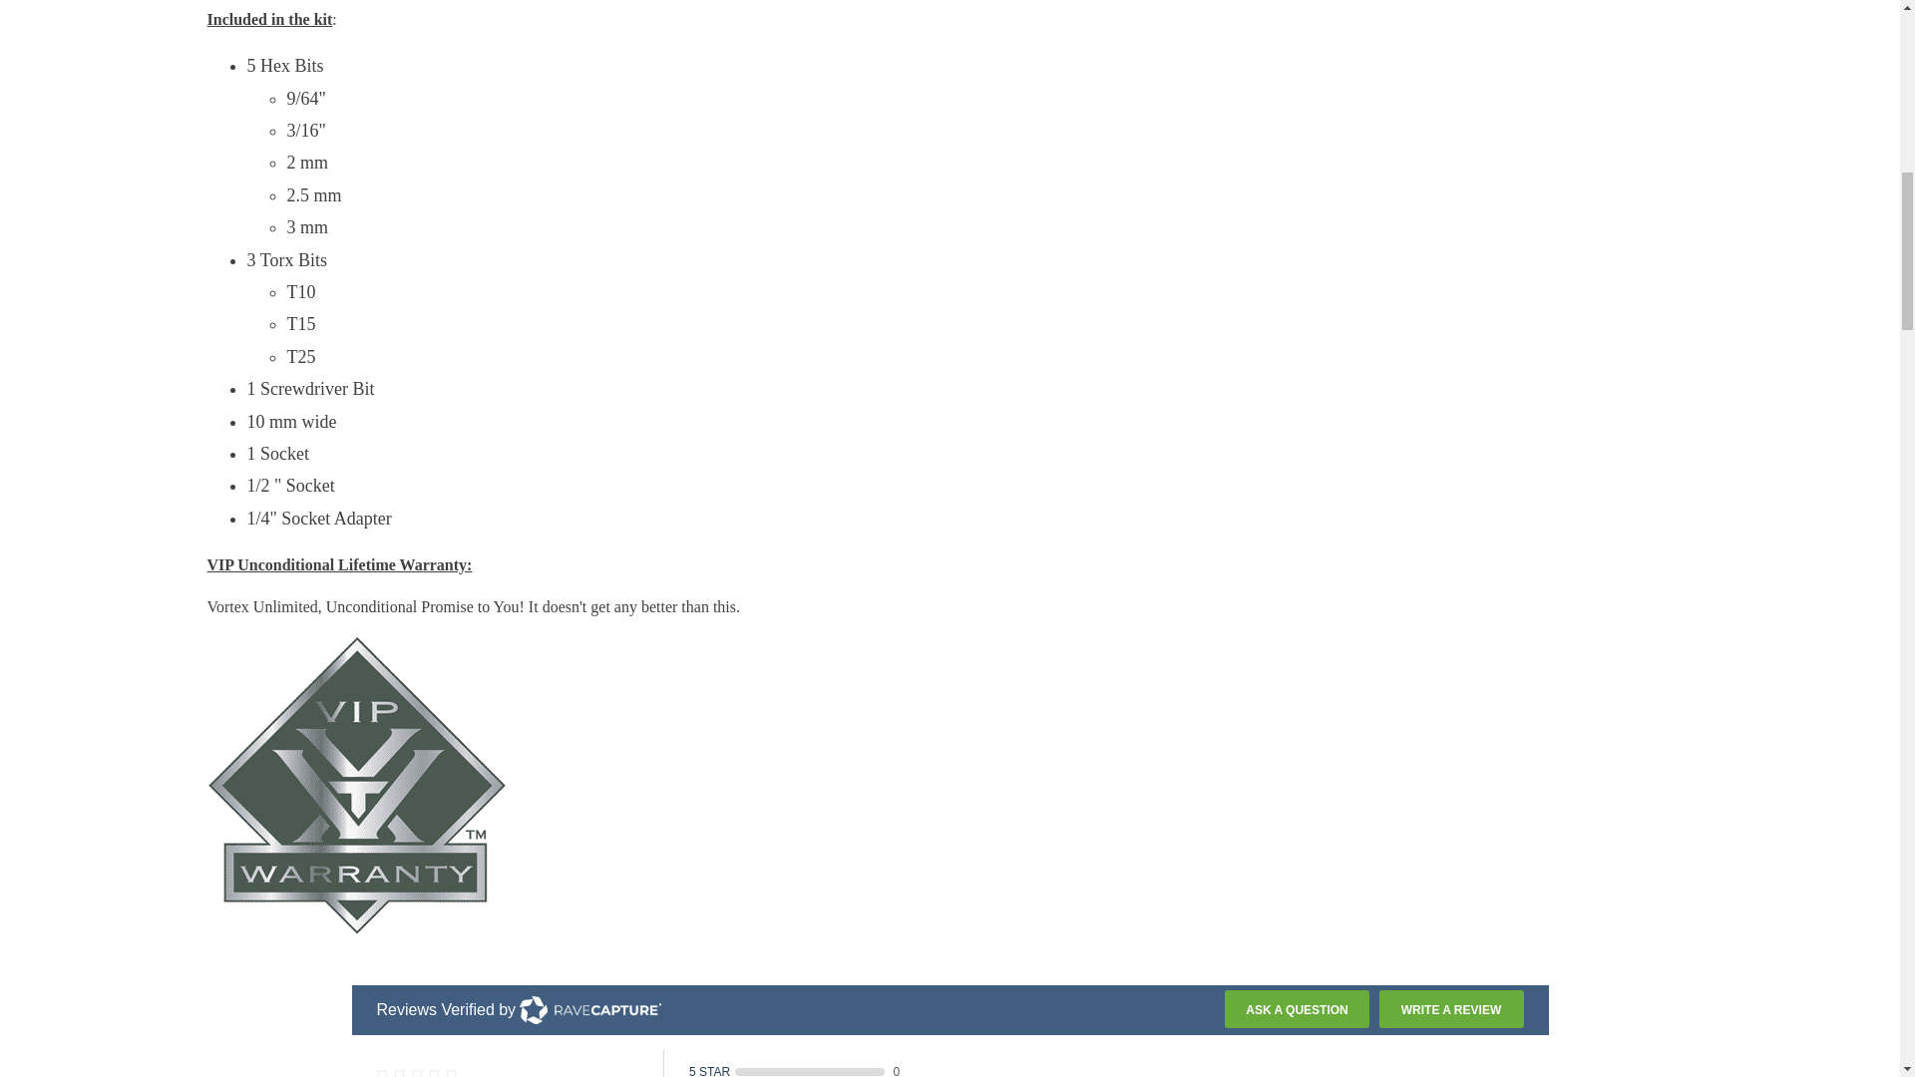 The width and height of the screenshot is (1915, 1077). What do you see at coordinates (589, 1010) in the screenshot?
I see `RaveCapture Logo` at bounding box center [589, 1010].